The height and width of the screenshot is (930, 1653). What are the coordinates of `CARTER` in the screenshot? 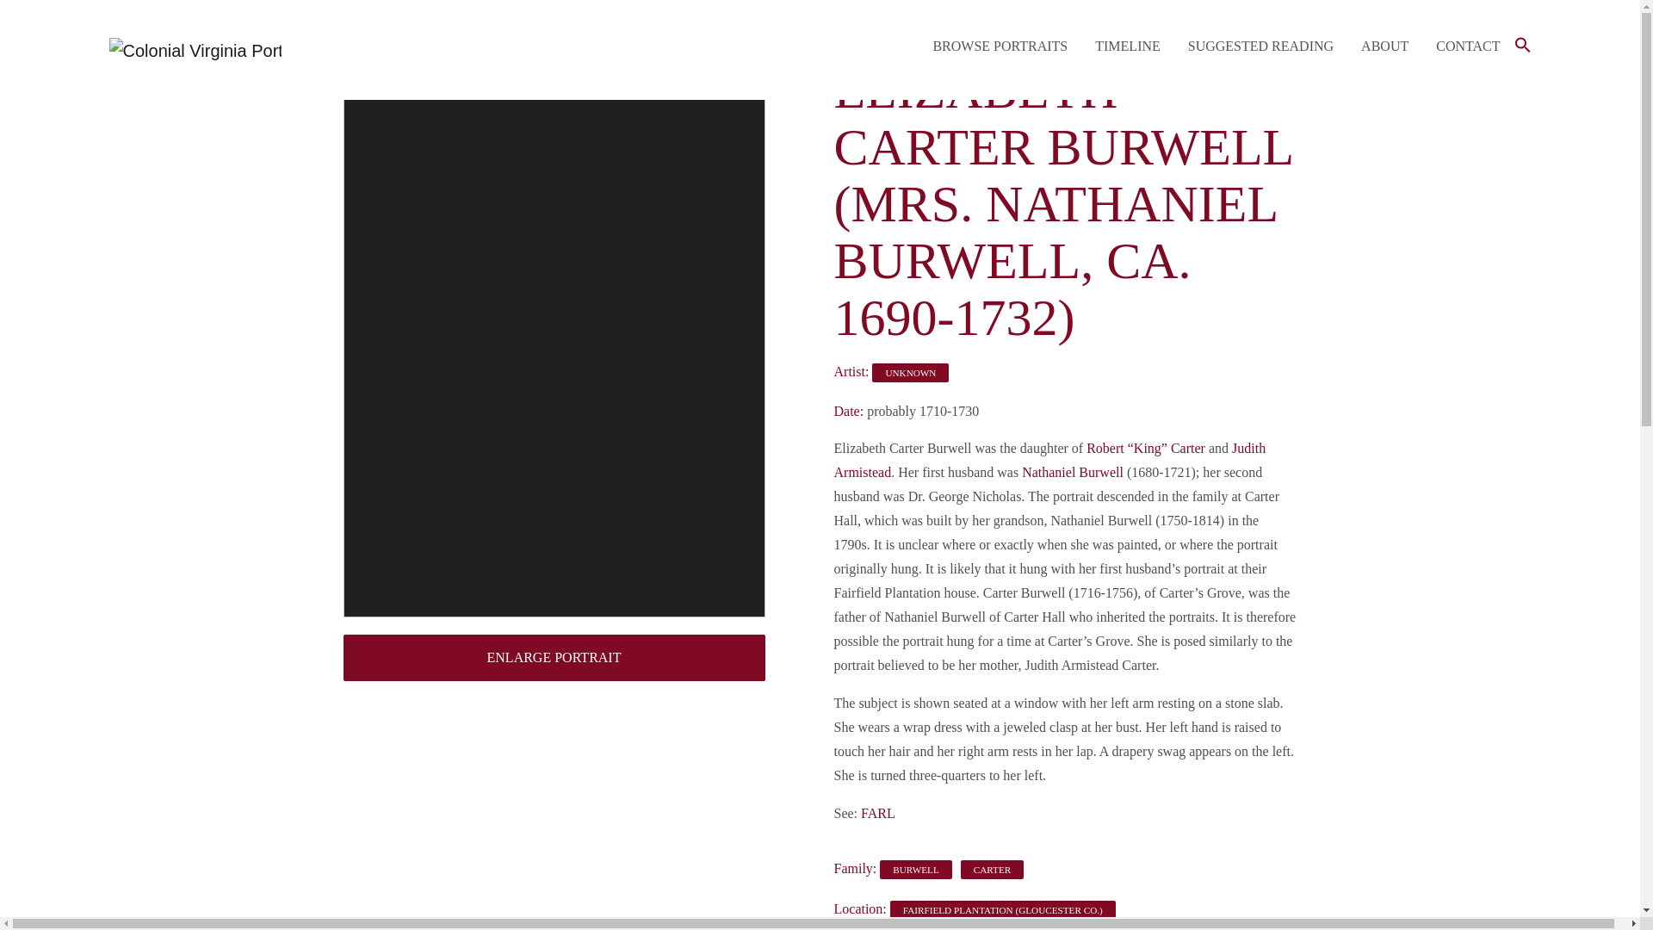 It's located at (992, 870).